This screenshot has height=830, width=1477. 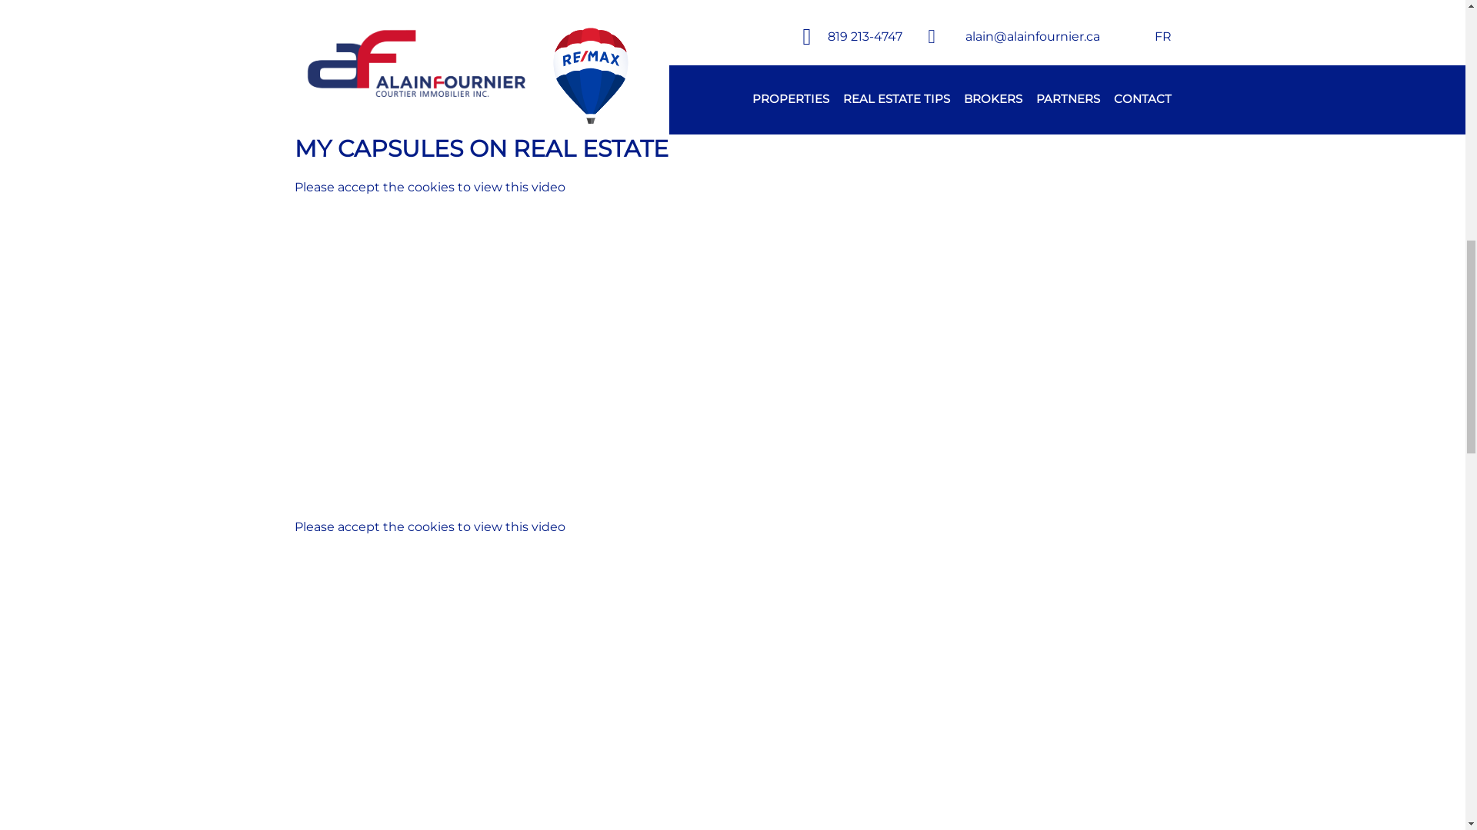 I want to click on alain@alainfournier.ca, so click(x=583, y=544).